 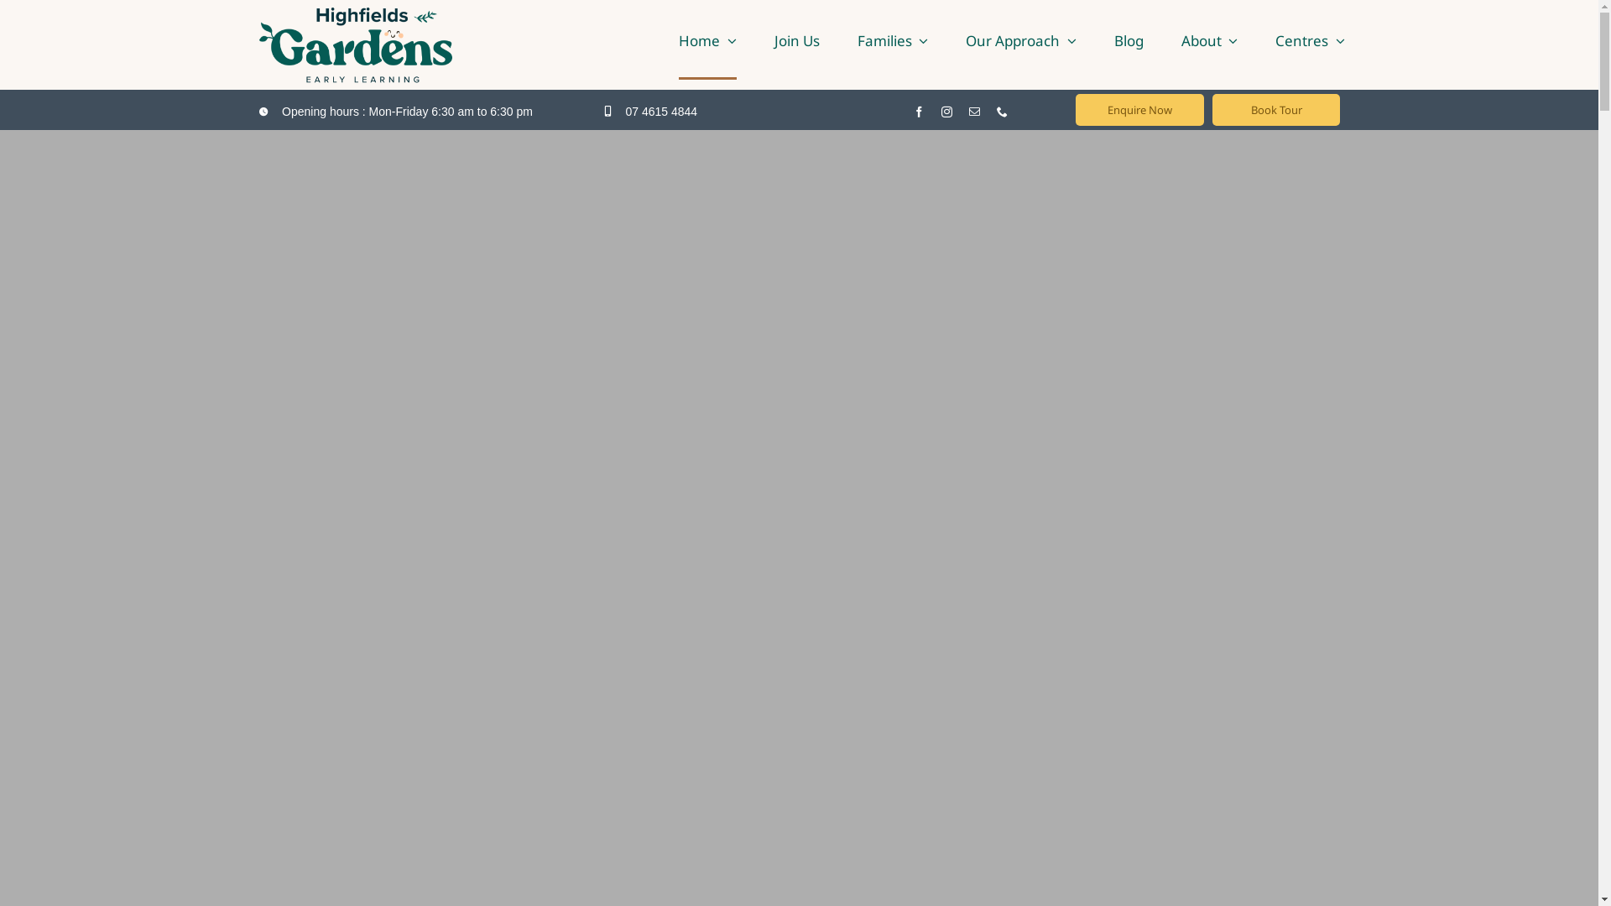 What do you see at coordinates (708, 40) in the screenshot?
I see `Home` at bounding box center [708, 40].